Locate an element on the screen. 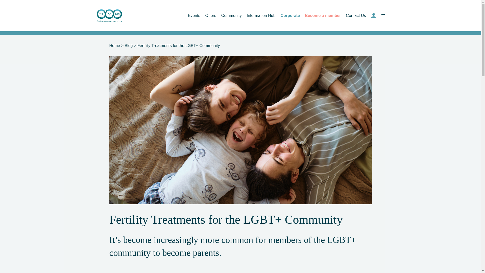 The height and width of the screenshot is (273, 485). Community is located at coordinates (231, 15).